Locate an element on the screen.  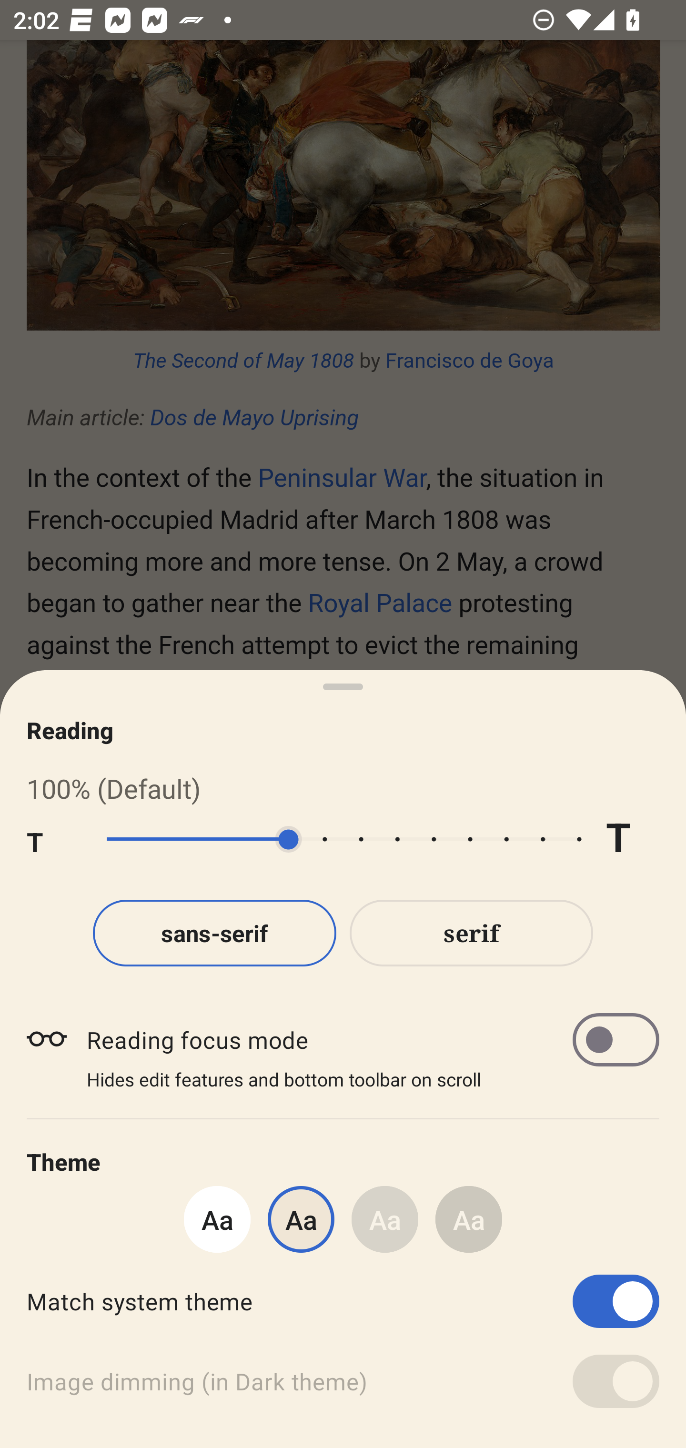
Match system theme is located at coordinates (343, 1301).